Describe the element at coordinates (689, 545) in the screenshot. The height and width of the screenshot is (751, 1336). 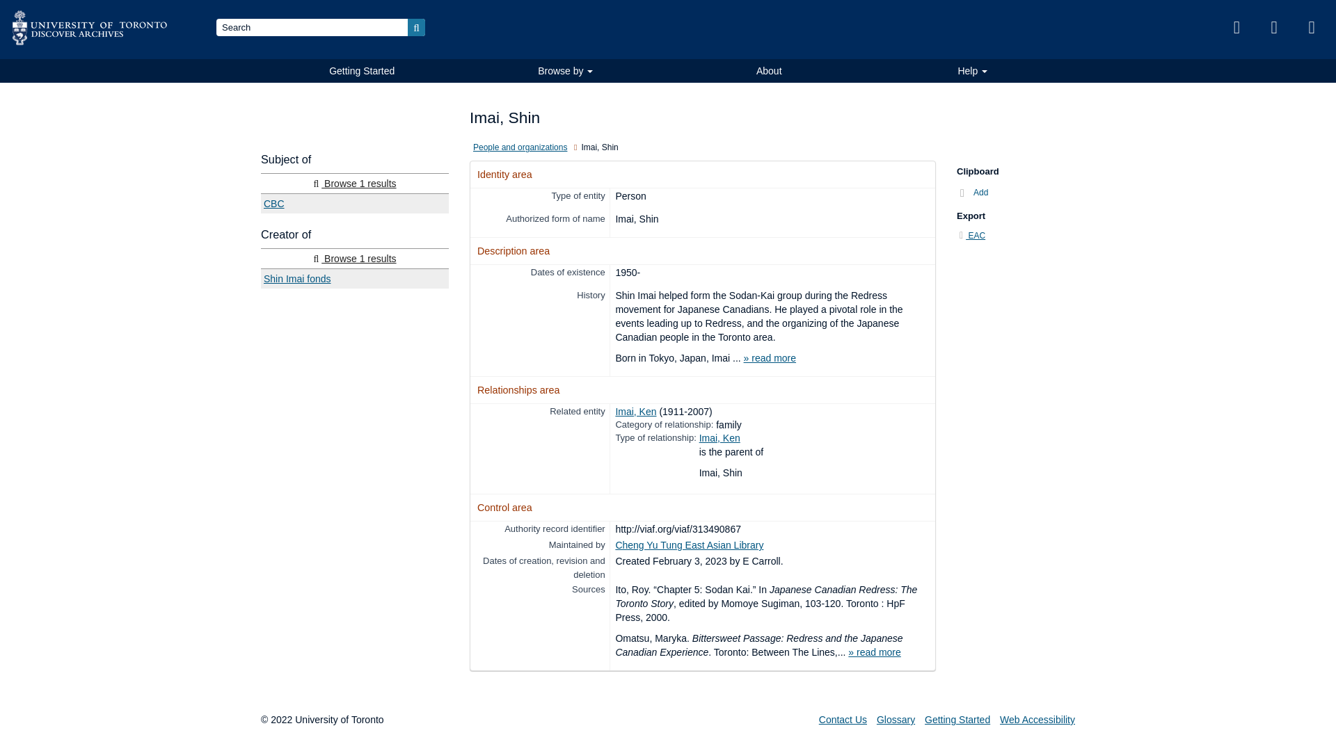
I see `Cheng Yu Tung East Asian Library` at that location.